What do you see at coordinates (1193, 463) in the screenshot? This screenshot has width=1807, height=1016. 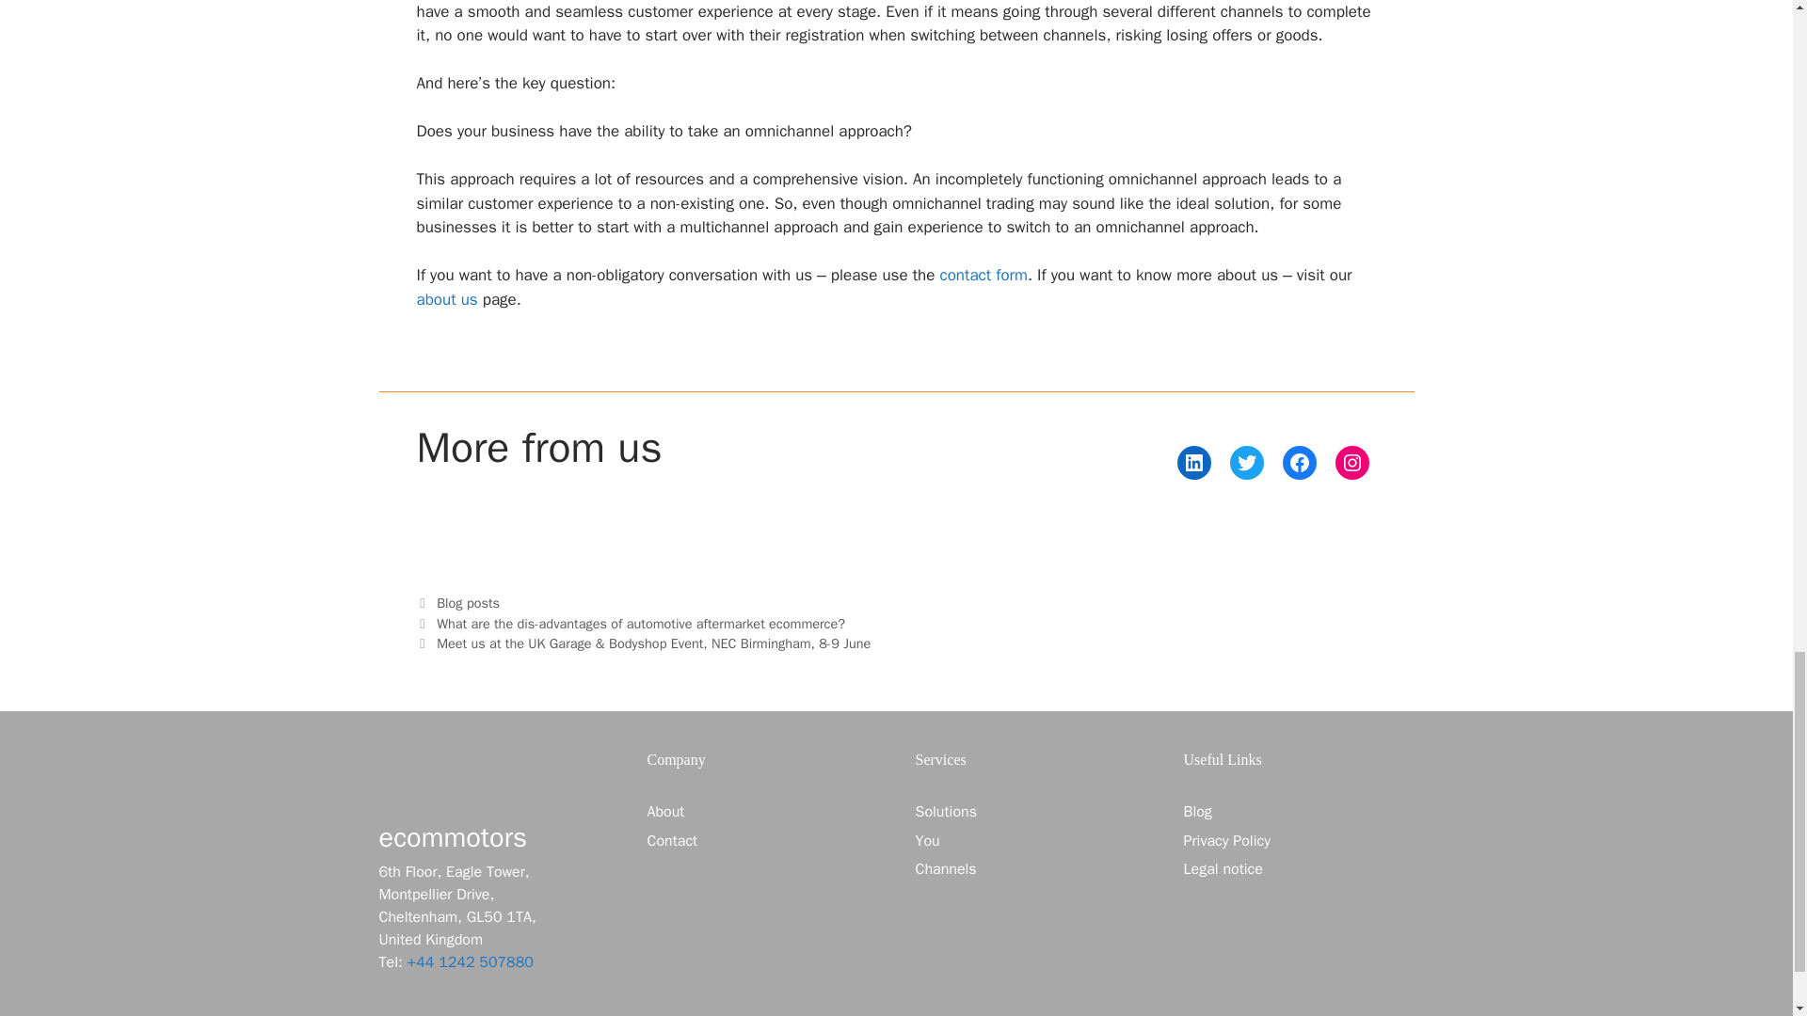 I see `LinkedIn` at bounding box center [1193, 463].